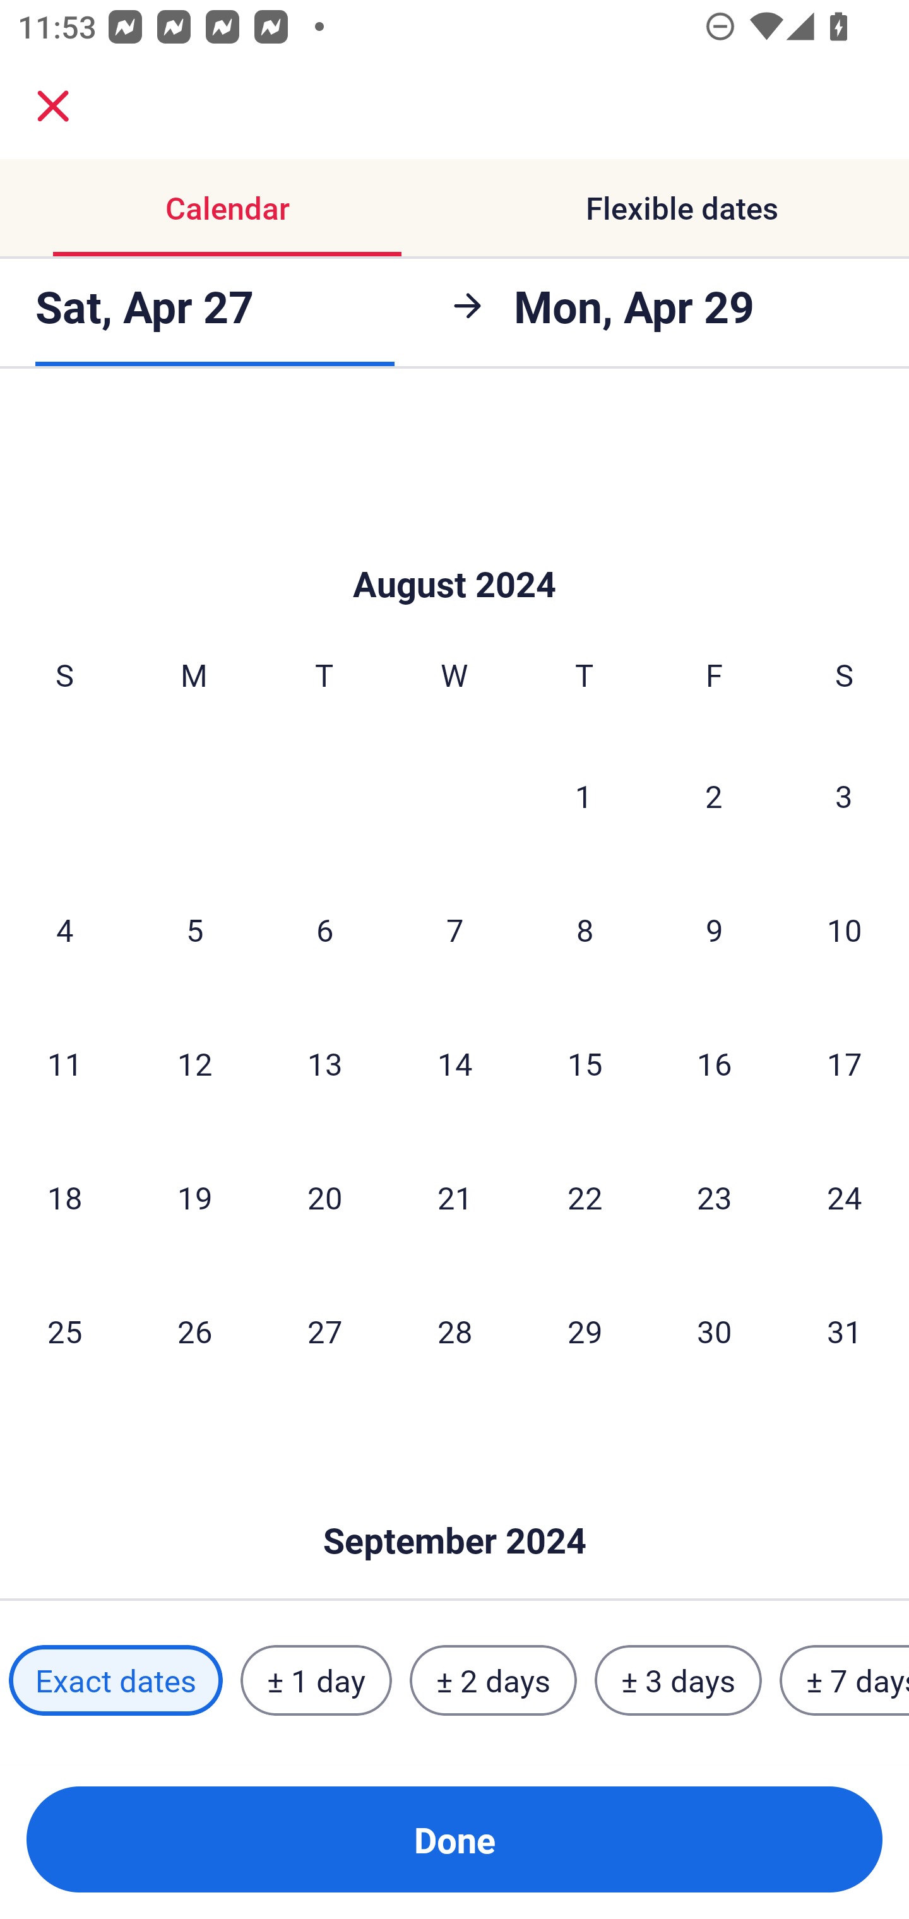  What do you see at coordinates (454, 1063) in the screenshot?
I see `14 Wednesday, August 14, 2024` at bounding box center [454, 1063].